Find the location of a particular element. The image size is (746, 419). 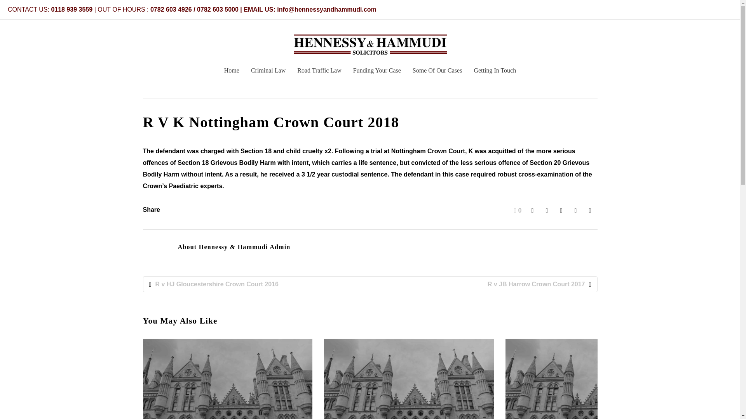

Some Of Our Cases is located at coordinates (437, 73).